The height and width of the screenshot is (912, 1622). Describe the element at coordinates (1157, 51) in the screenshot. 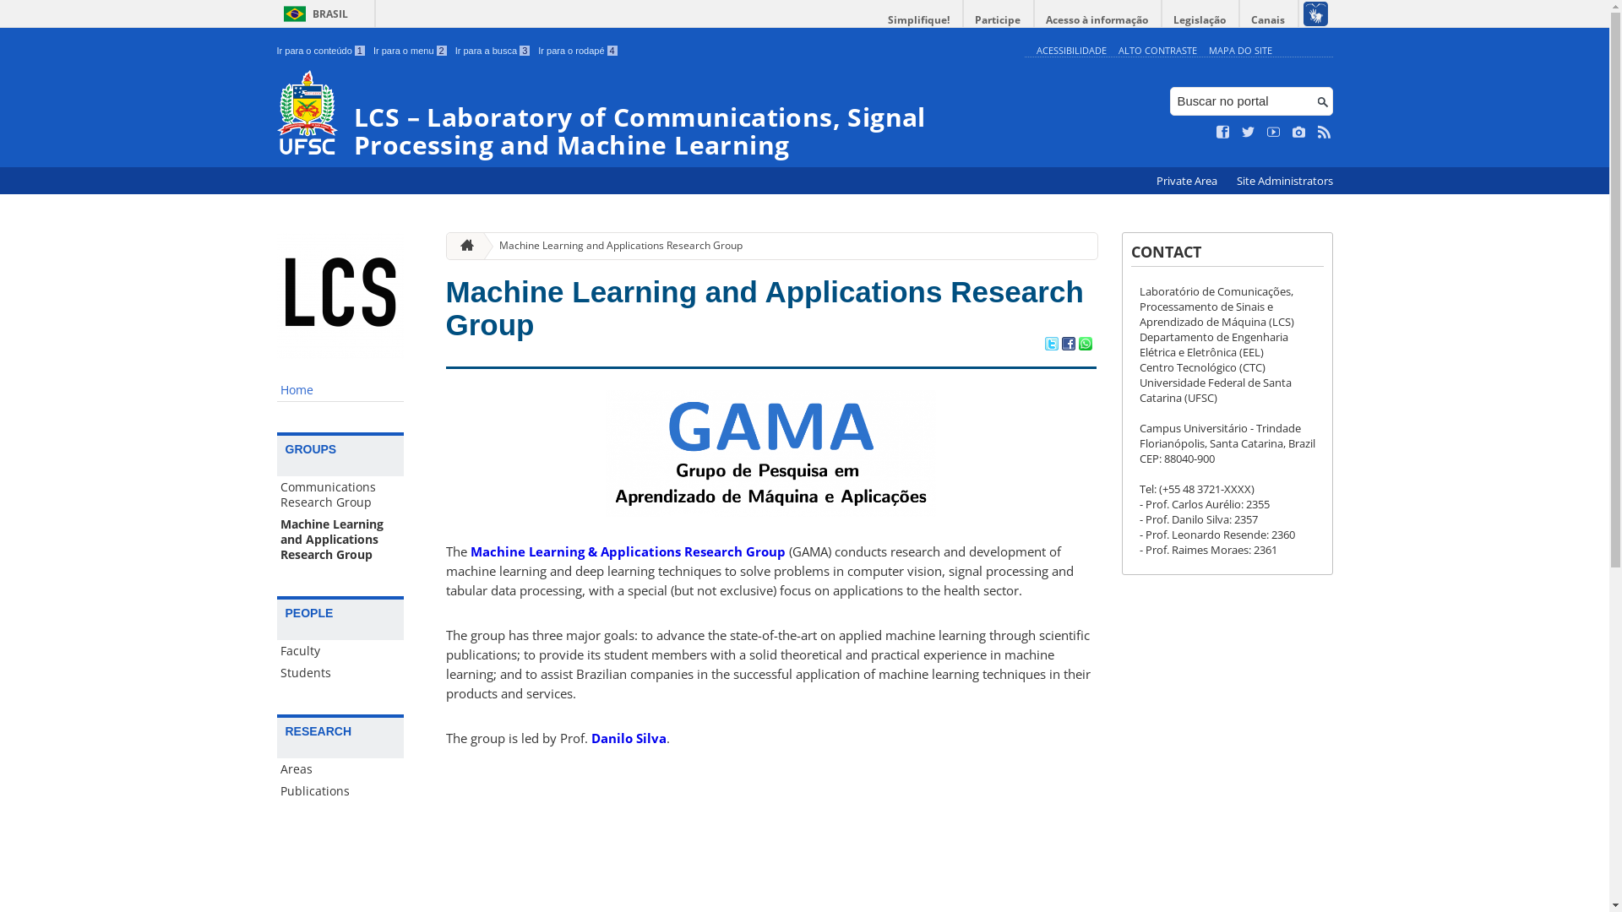

I see `ALTO CONTRASTE` at that location.